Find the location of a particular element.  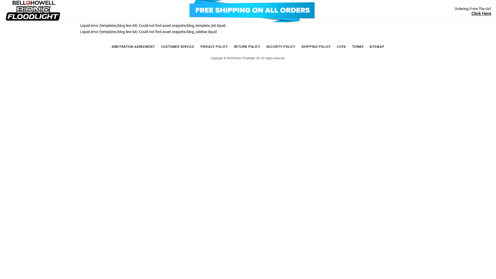

ARBITRATION AGREEMENT is located at coordinates (133, 47).